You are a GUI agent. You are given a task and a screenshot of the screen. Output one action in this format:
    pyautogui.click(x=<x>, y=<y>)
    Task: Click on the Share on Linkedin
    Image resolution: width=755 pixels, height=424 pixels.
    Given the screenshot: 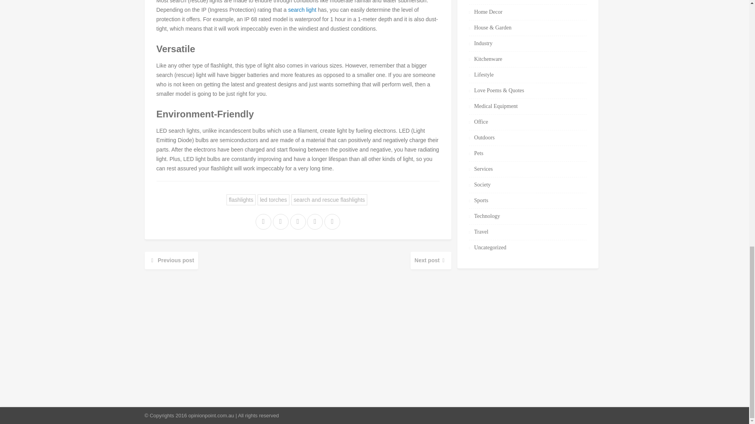 What is the action you would take?
    pyautogui.click(x=315, y=221)
    